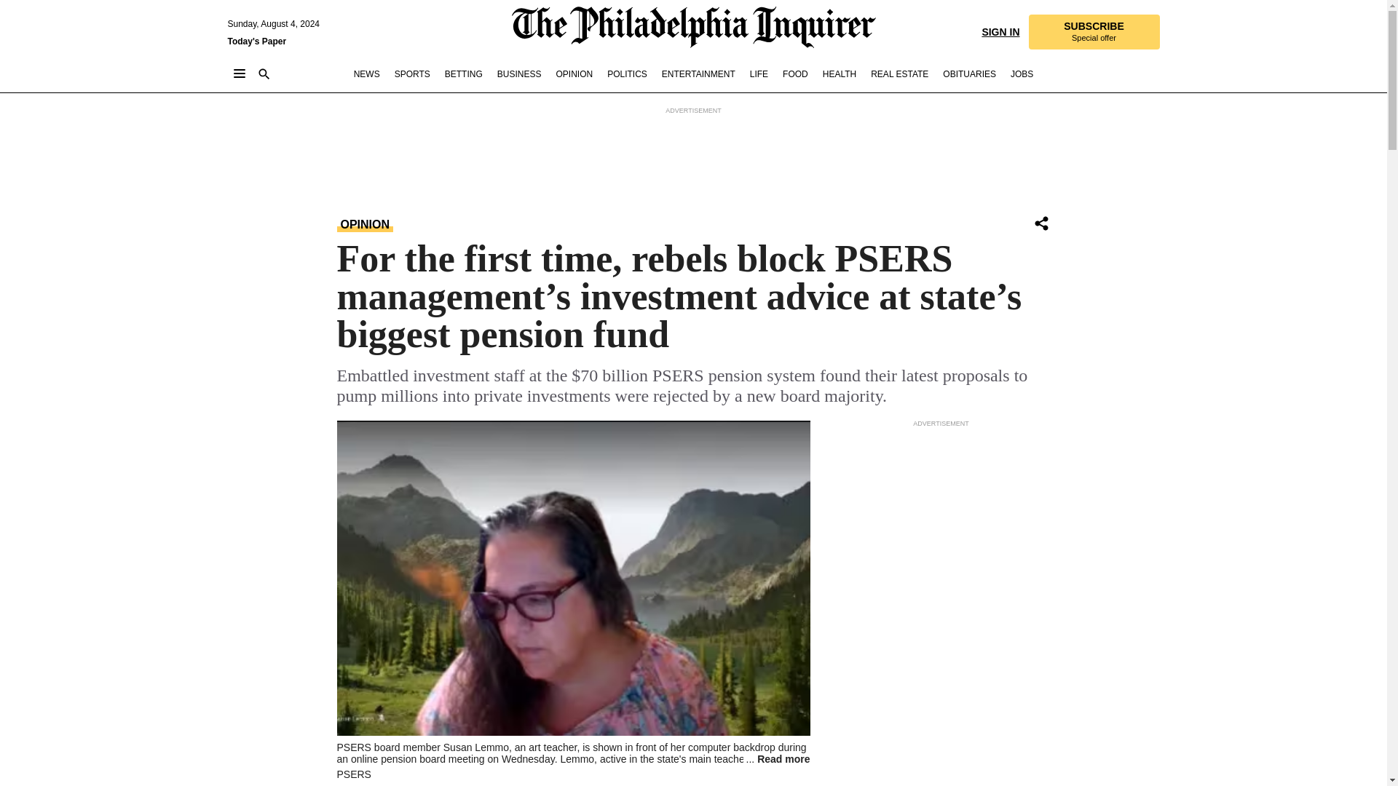 The image size is (1398, 786). What do you see at coordinates (1000, 31) in the screenshot?
I see `SIGN IN` at bounding box center [1000, 31].